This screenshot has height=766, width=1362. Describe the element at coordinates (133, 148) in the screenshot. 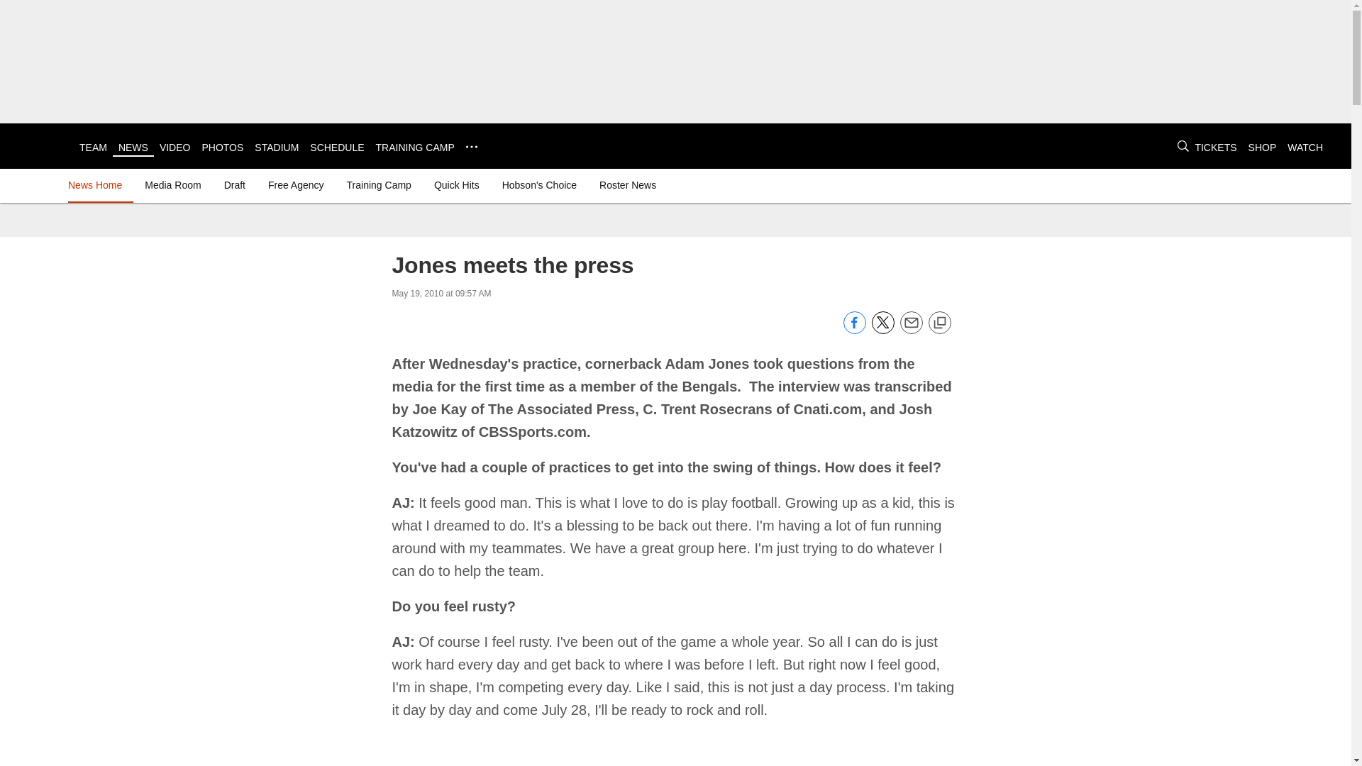

I see `NEWS` at that location.